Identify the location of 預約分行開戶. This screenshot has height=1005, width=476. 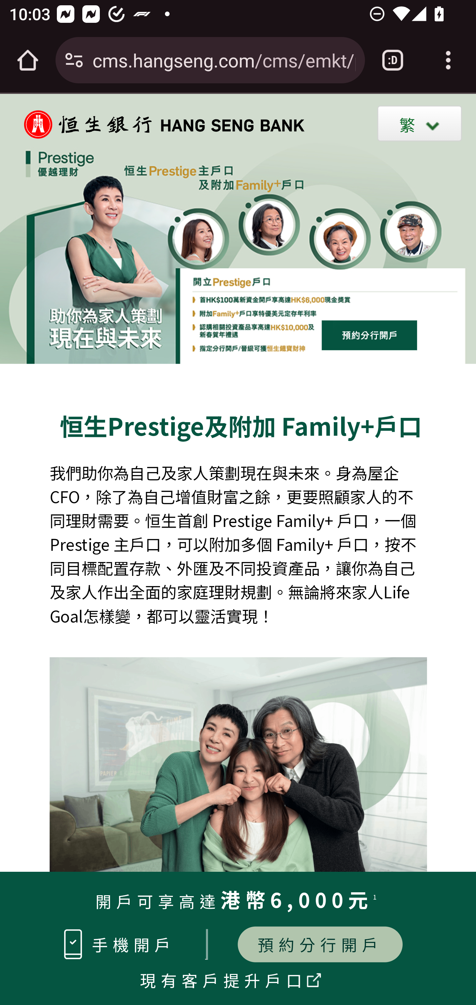
(320, 944).